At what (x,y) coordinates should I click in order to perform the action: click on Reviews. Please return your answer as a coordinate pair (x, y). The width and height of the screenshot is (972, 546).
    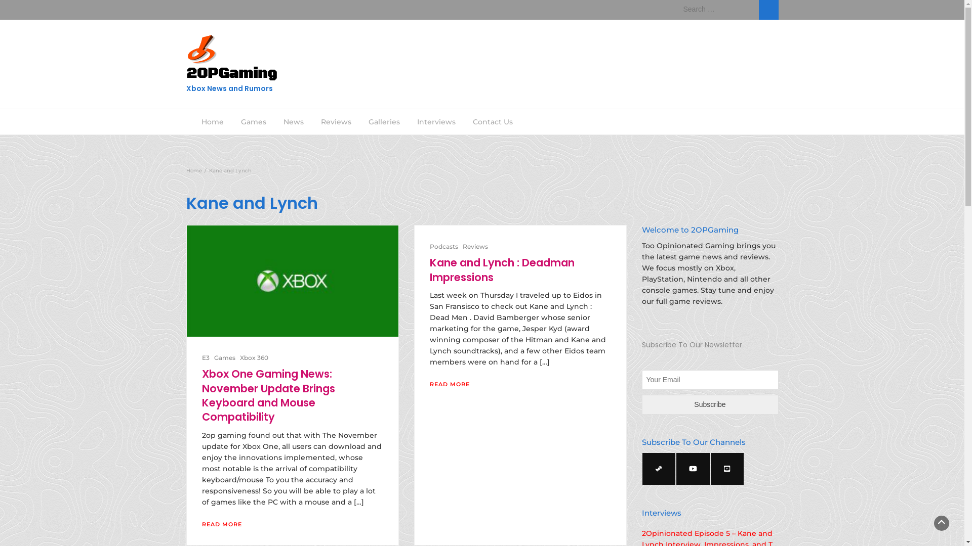
    Looking at the image, I should click on (336, 122).